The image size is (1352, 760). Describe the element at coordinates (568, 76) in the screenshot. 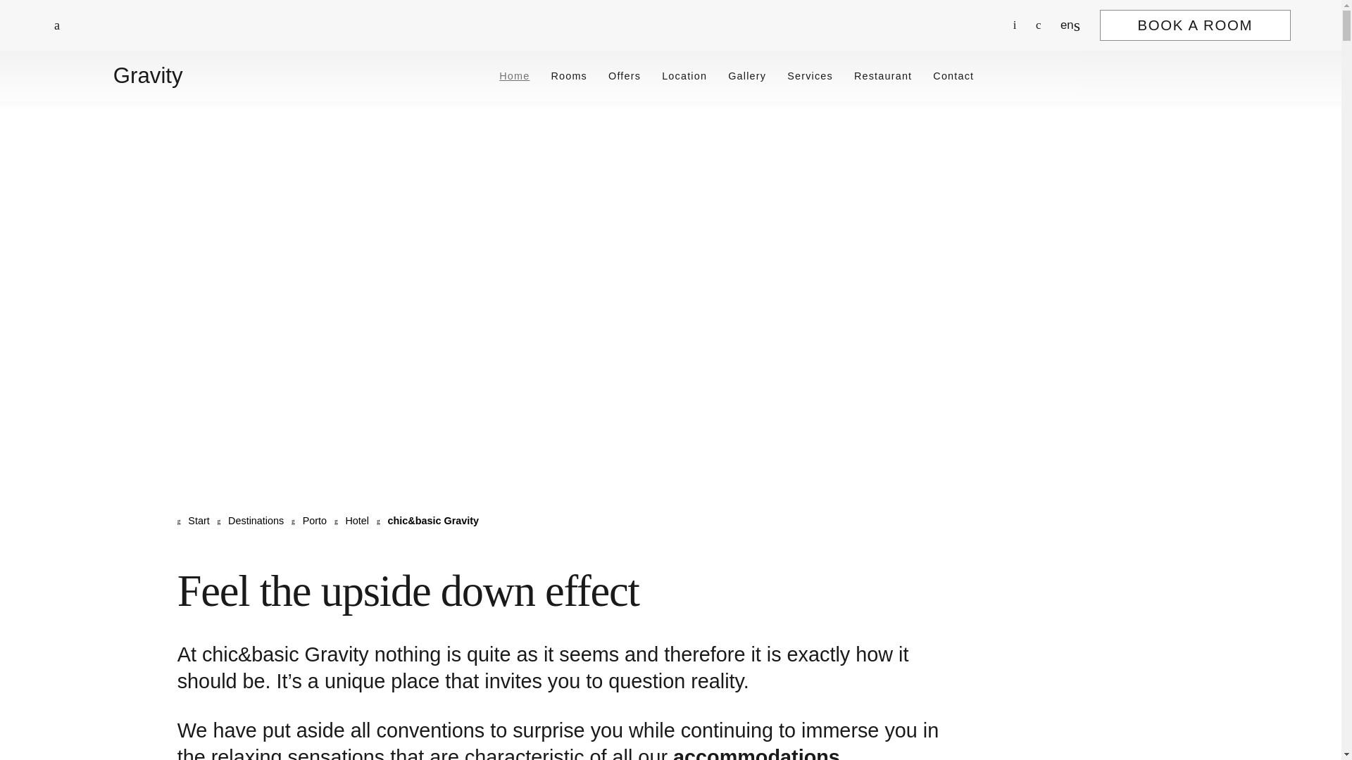

I see `Rooms` at that location.